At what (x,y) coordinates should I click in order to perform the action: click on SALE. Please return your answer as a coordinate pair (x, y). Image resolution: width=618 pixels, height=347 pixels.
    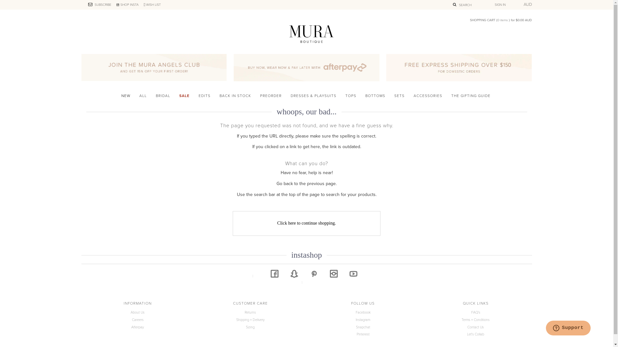
    Looking at the image, I should click on (184, 96).